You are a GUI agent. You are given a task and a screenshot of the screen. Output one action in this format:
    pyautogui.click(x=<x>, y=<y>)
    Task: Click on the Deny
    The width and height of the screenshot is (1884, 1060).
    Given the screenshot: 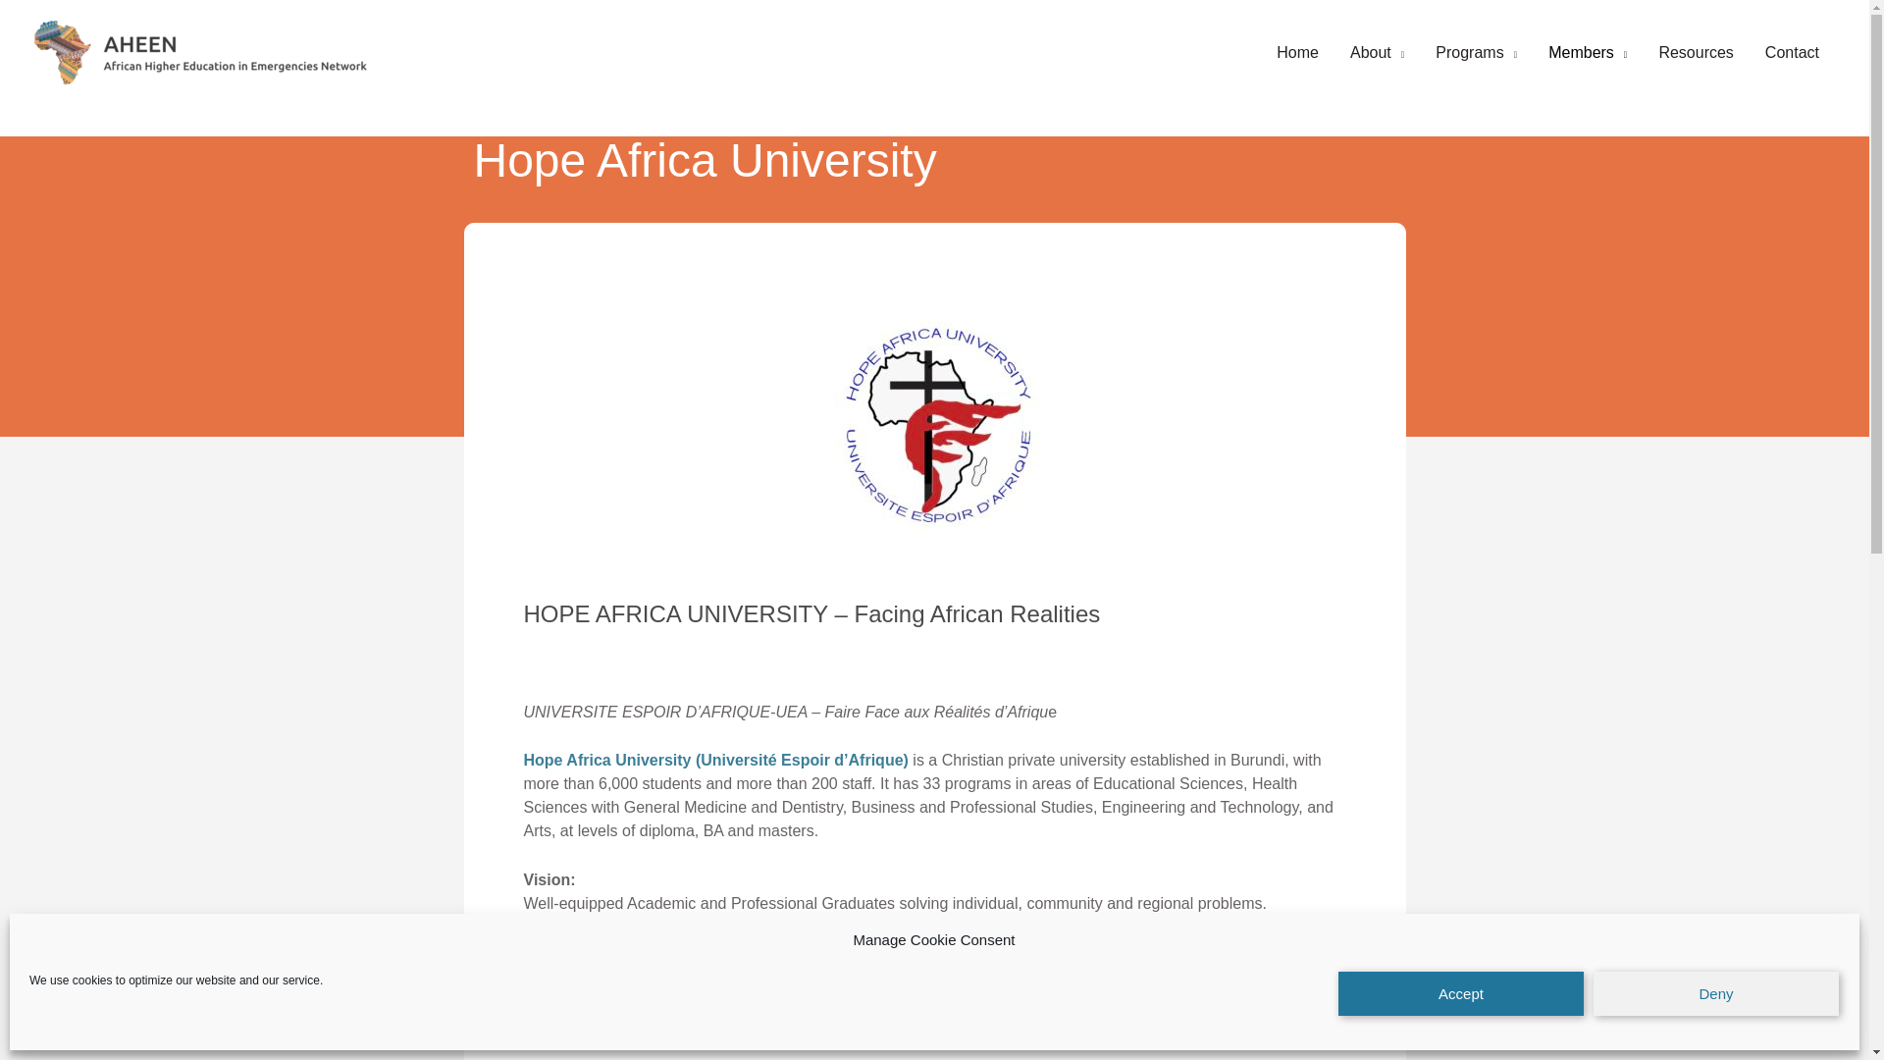 What is the action you would take?
    pyautogui.click(x=1715, y=993)
    